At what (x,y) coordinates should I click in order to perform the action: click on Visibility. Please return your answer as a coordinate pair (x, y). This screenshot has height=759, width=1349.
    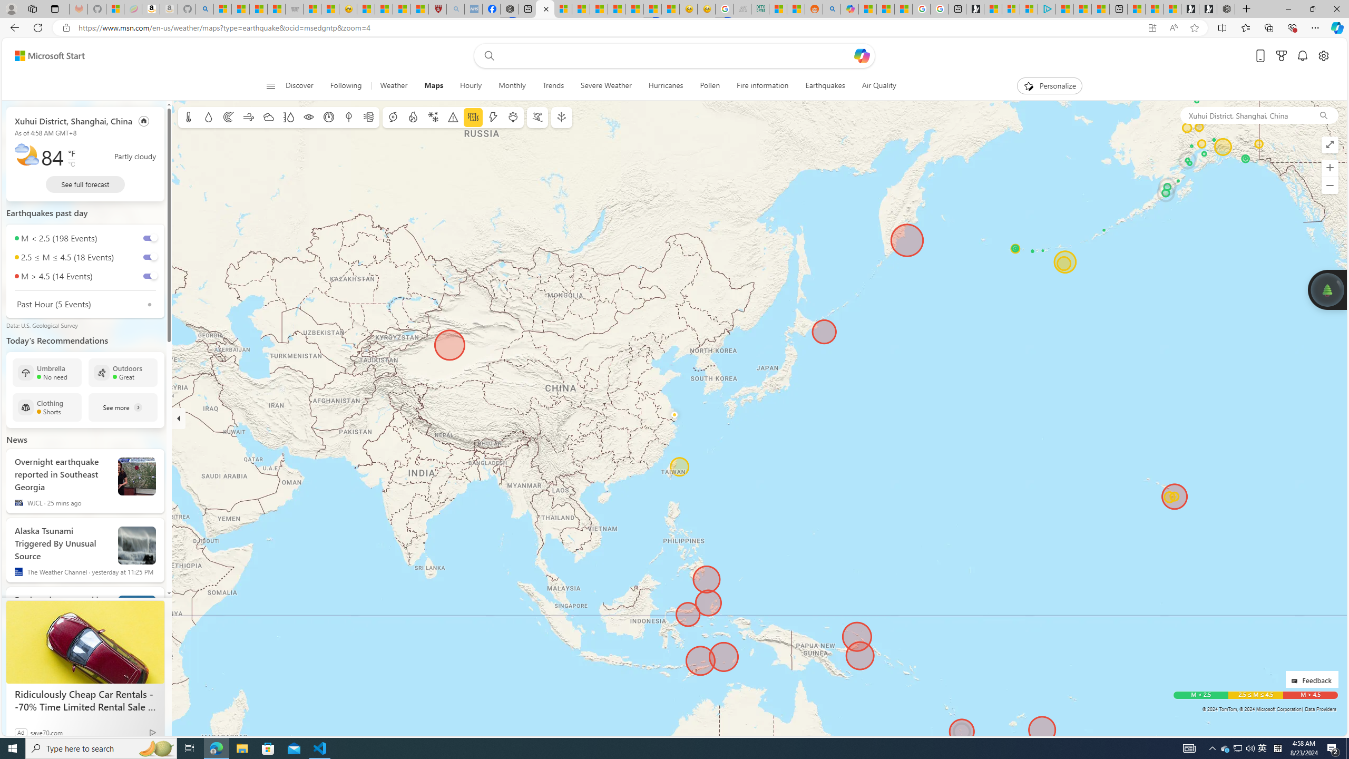
    Looking at the image, I should click on (309, 117).